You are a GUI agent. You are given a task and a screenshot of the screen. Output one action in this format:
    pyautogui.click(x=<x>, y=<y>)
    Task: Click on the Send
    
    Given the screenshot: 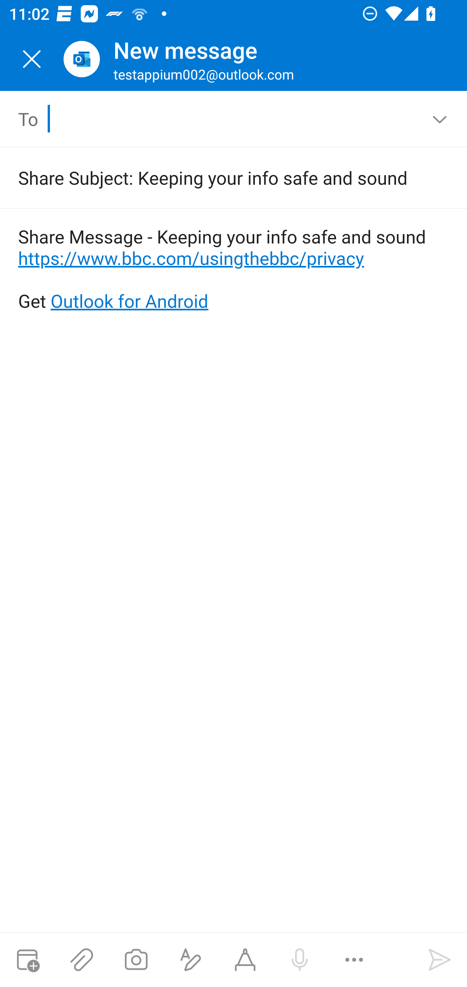 What is the action you would take?
    pyautogui.click(x=440, y=960)
    